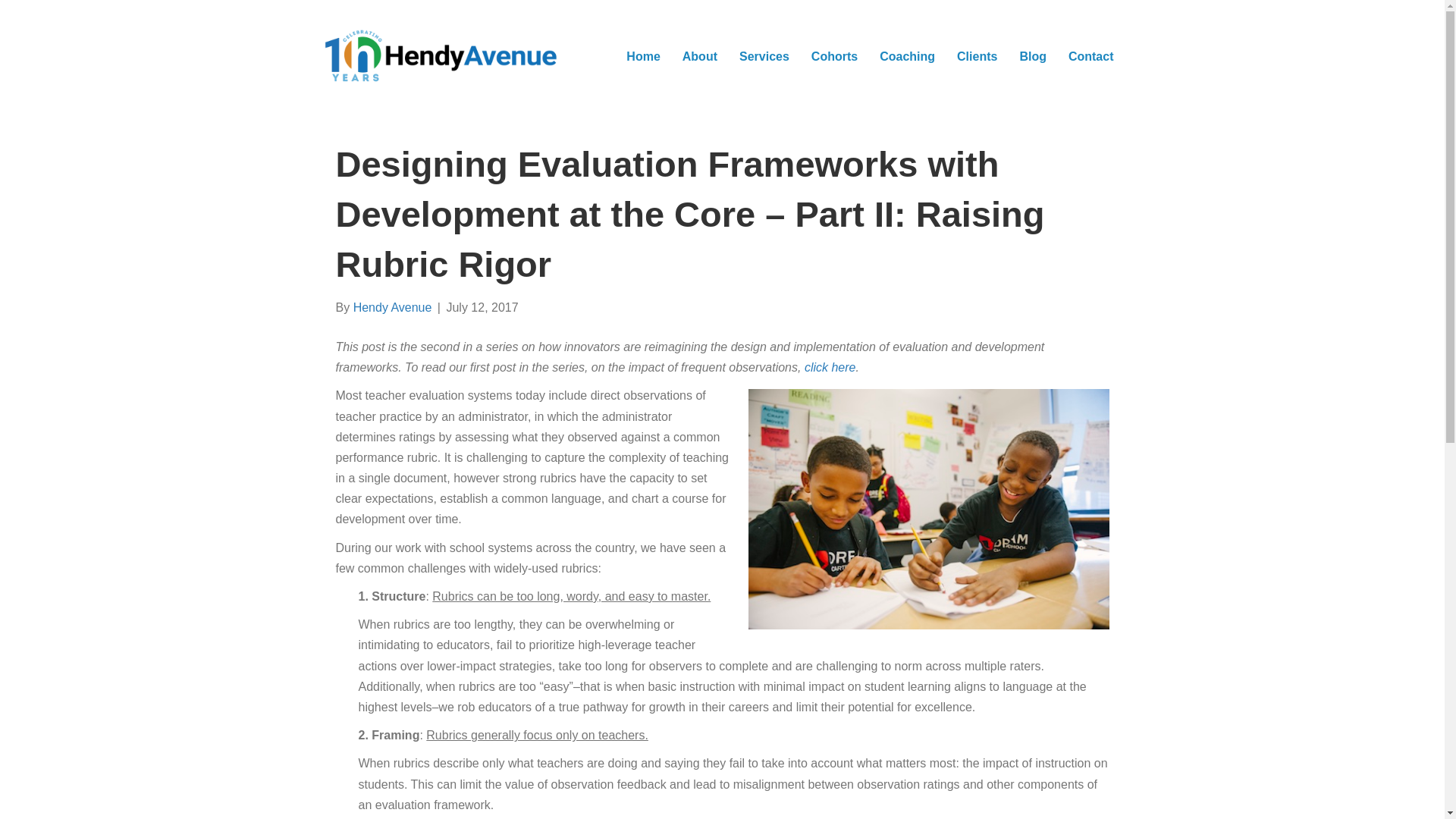 The image size is (1456, 819). I want to click on Coaching, so click(907, 56).